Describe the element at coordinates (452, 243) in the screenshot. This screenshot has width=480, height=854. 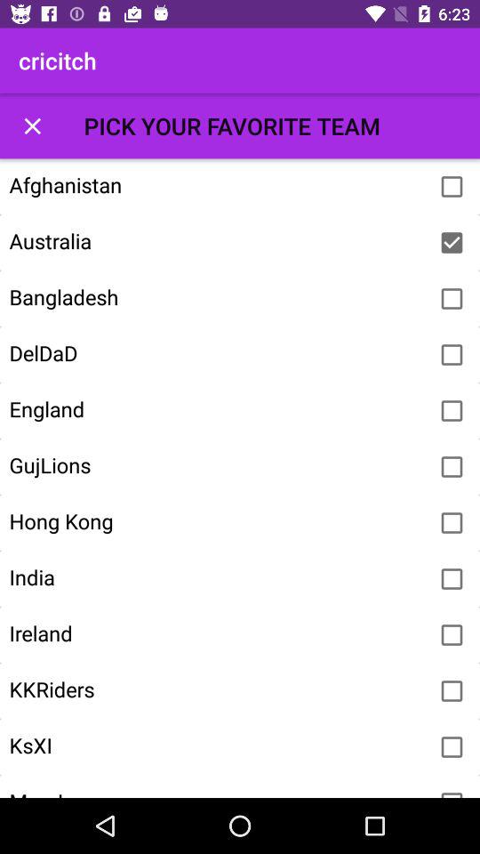
I see `check off item` at that location.